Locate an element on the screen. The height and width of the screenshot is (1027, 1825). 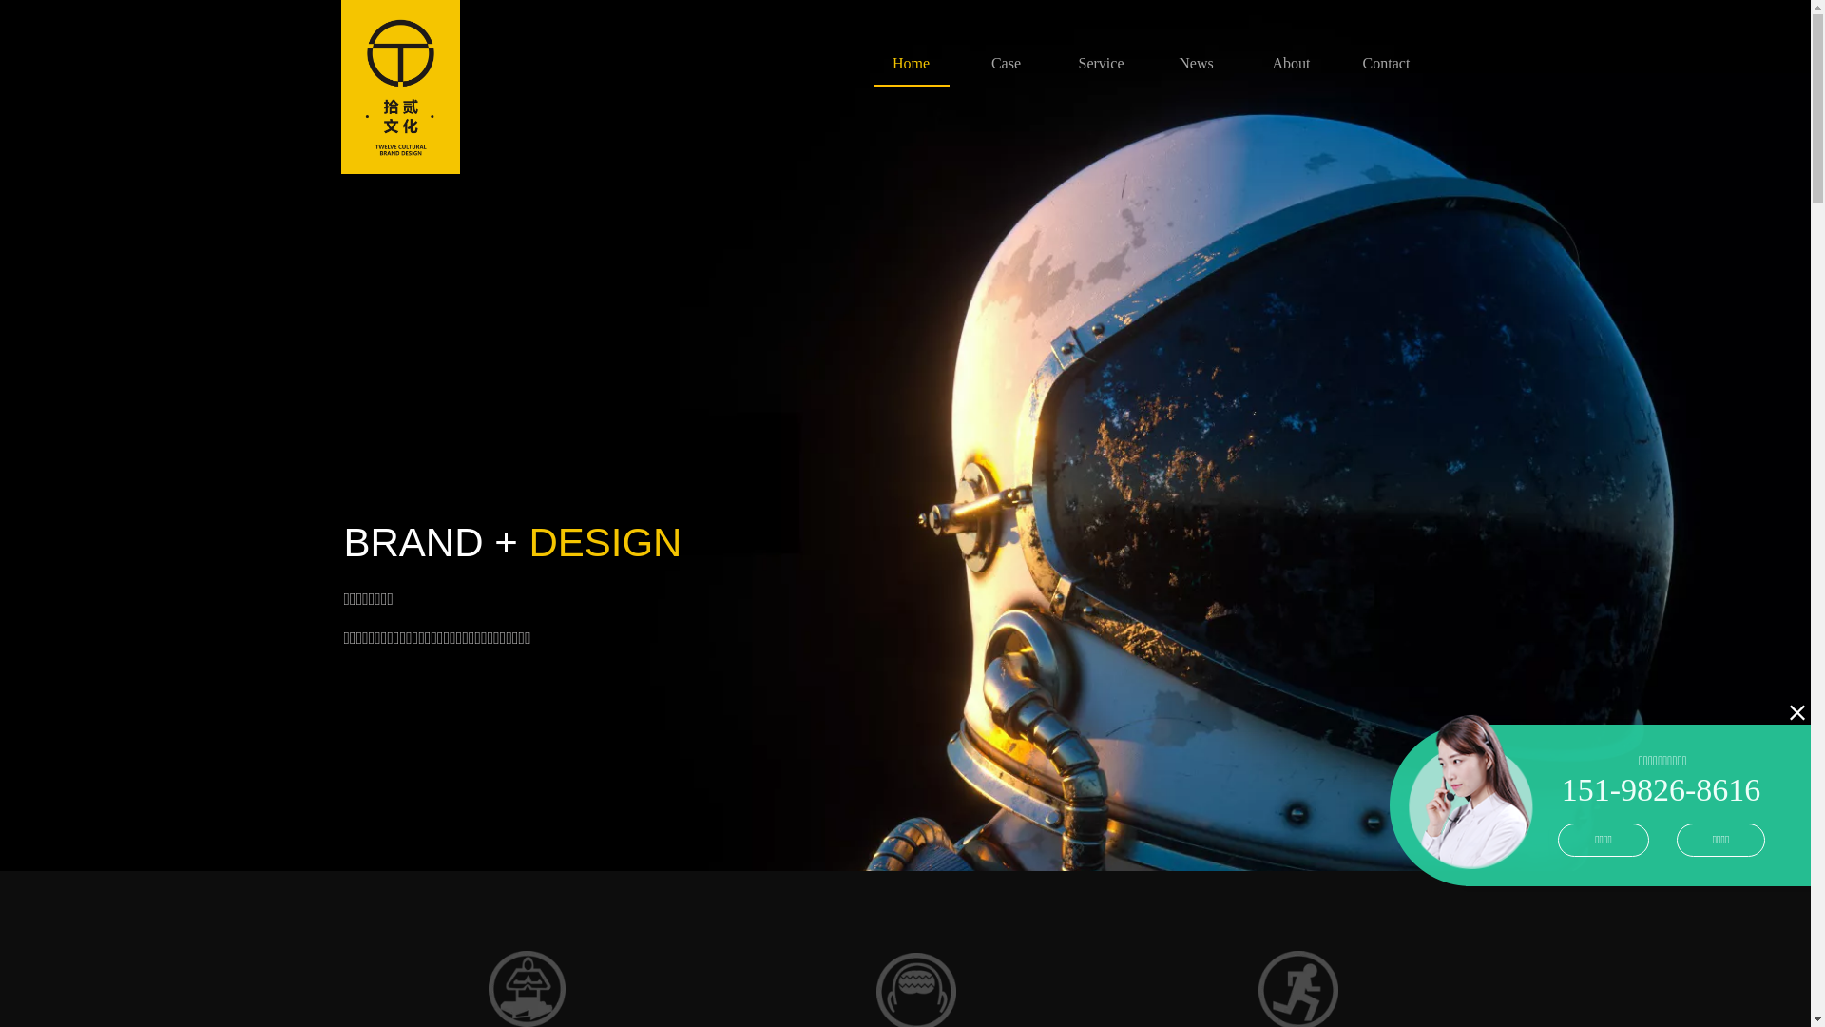
Home is located at coordinates (911, 63).